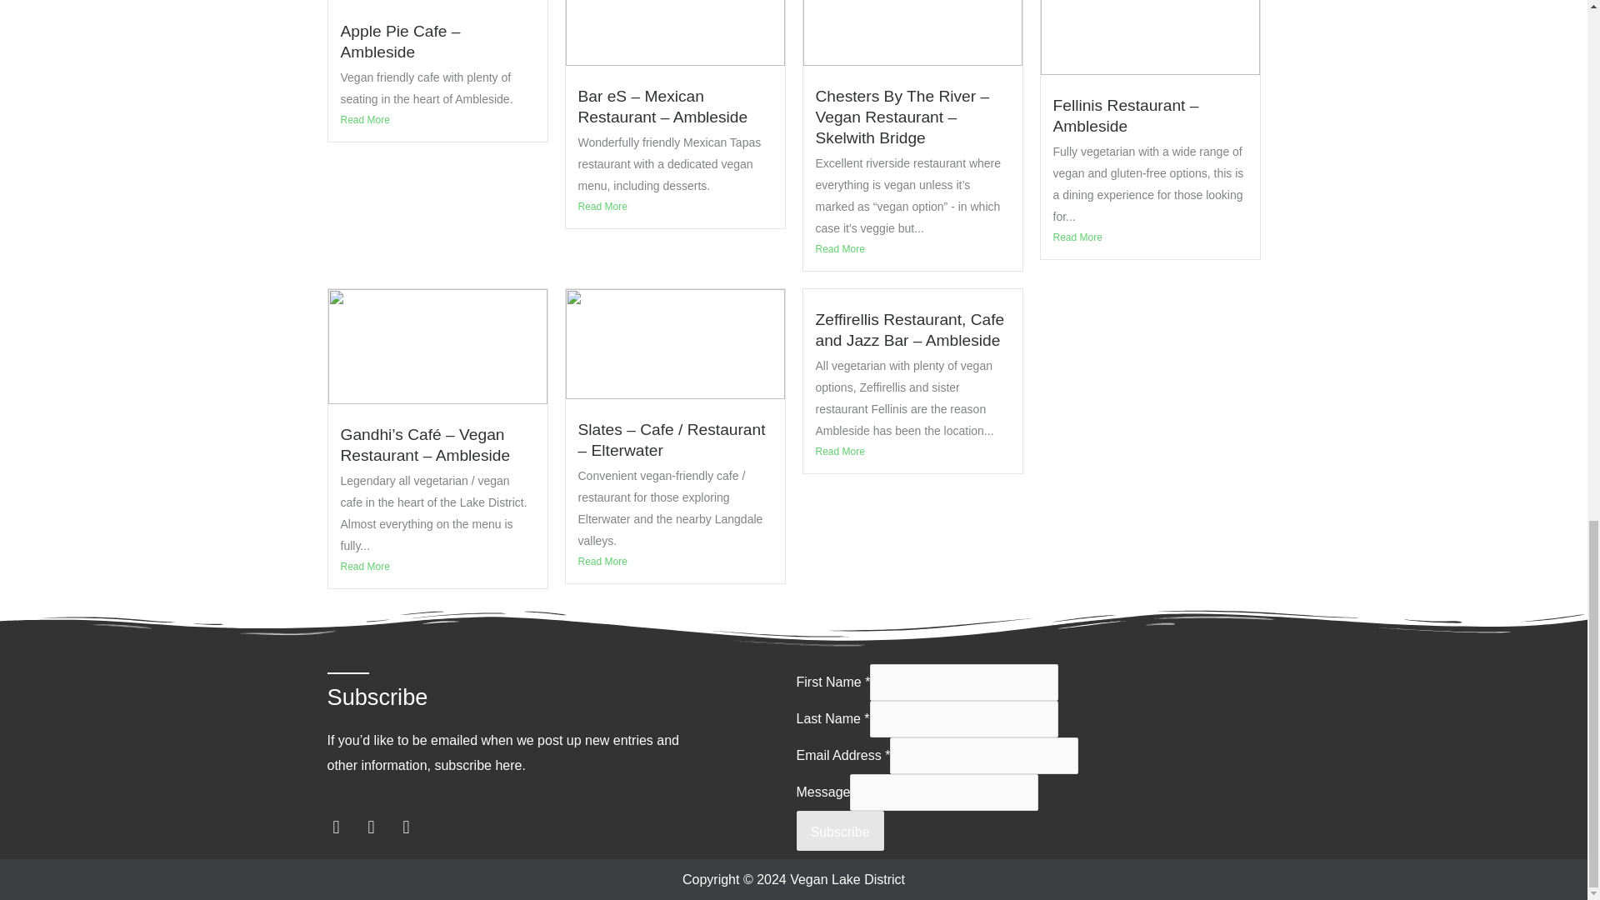 This screenshot has height=900, width=1600. Describe the element at coordinates (912, 452) in the screenshot. I see `Read More` at that location.